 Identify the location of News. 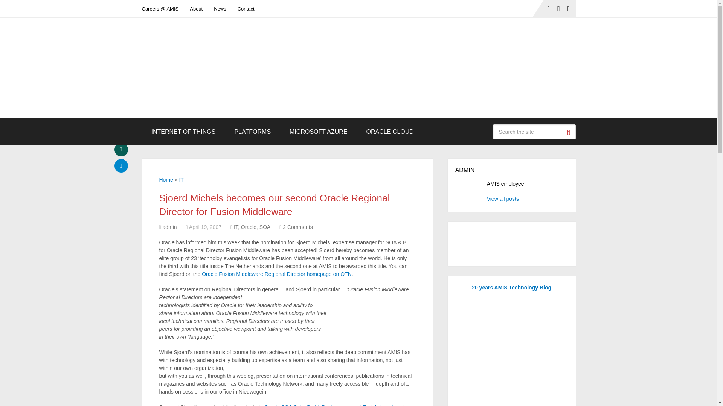
(220, 9).